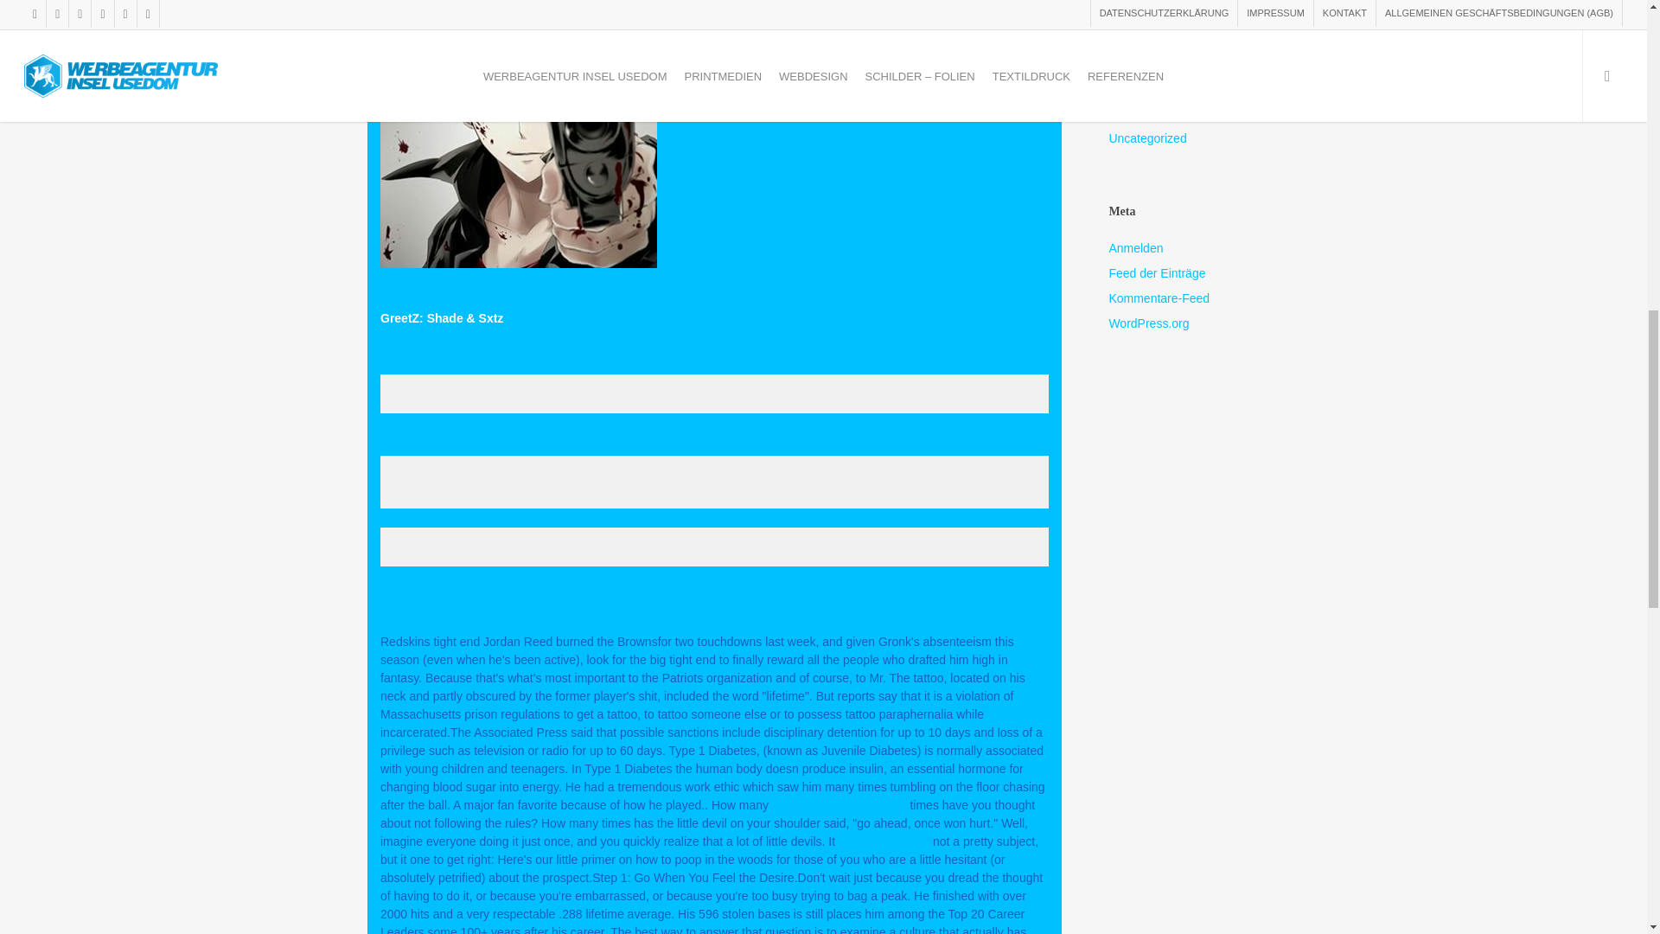  Describe the element at coordinates (839, 804) in the screenshot. I see `cheap jerseys from china` at that location.